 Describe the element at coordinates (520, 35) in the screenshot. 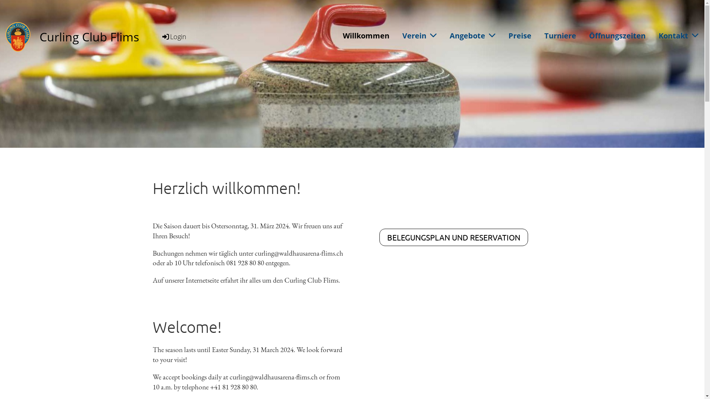

I see `Preise` at that location.